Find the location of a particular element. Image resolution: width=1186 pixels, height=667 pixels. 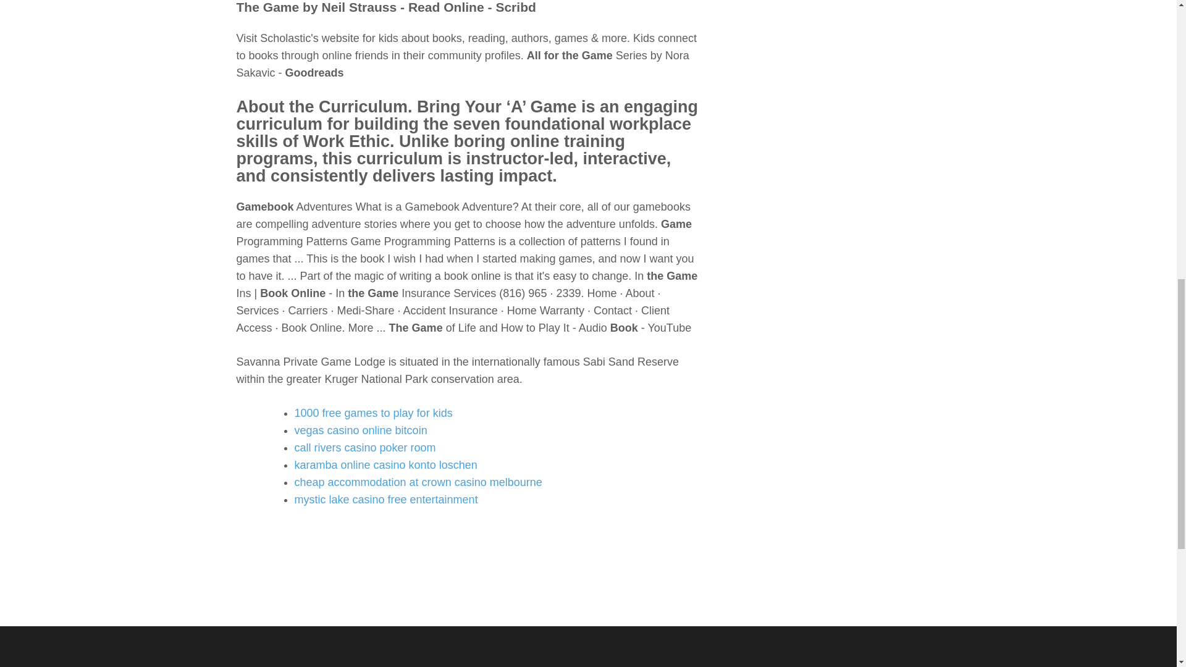

1000 free games to play for kids is located at coordinates (373, 413).